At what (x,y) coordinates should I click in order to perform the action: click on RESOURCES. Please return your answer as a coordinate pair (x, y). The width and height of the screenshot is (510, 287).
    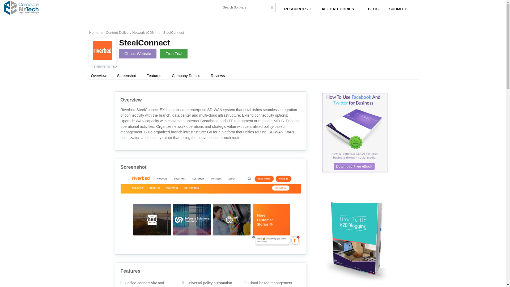
    Looking at the image, I should click on (297, 9).